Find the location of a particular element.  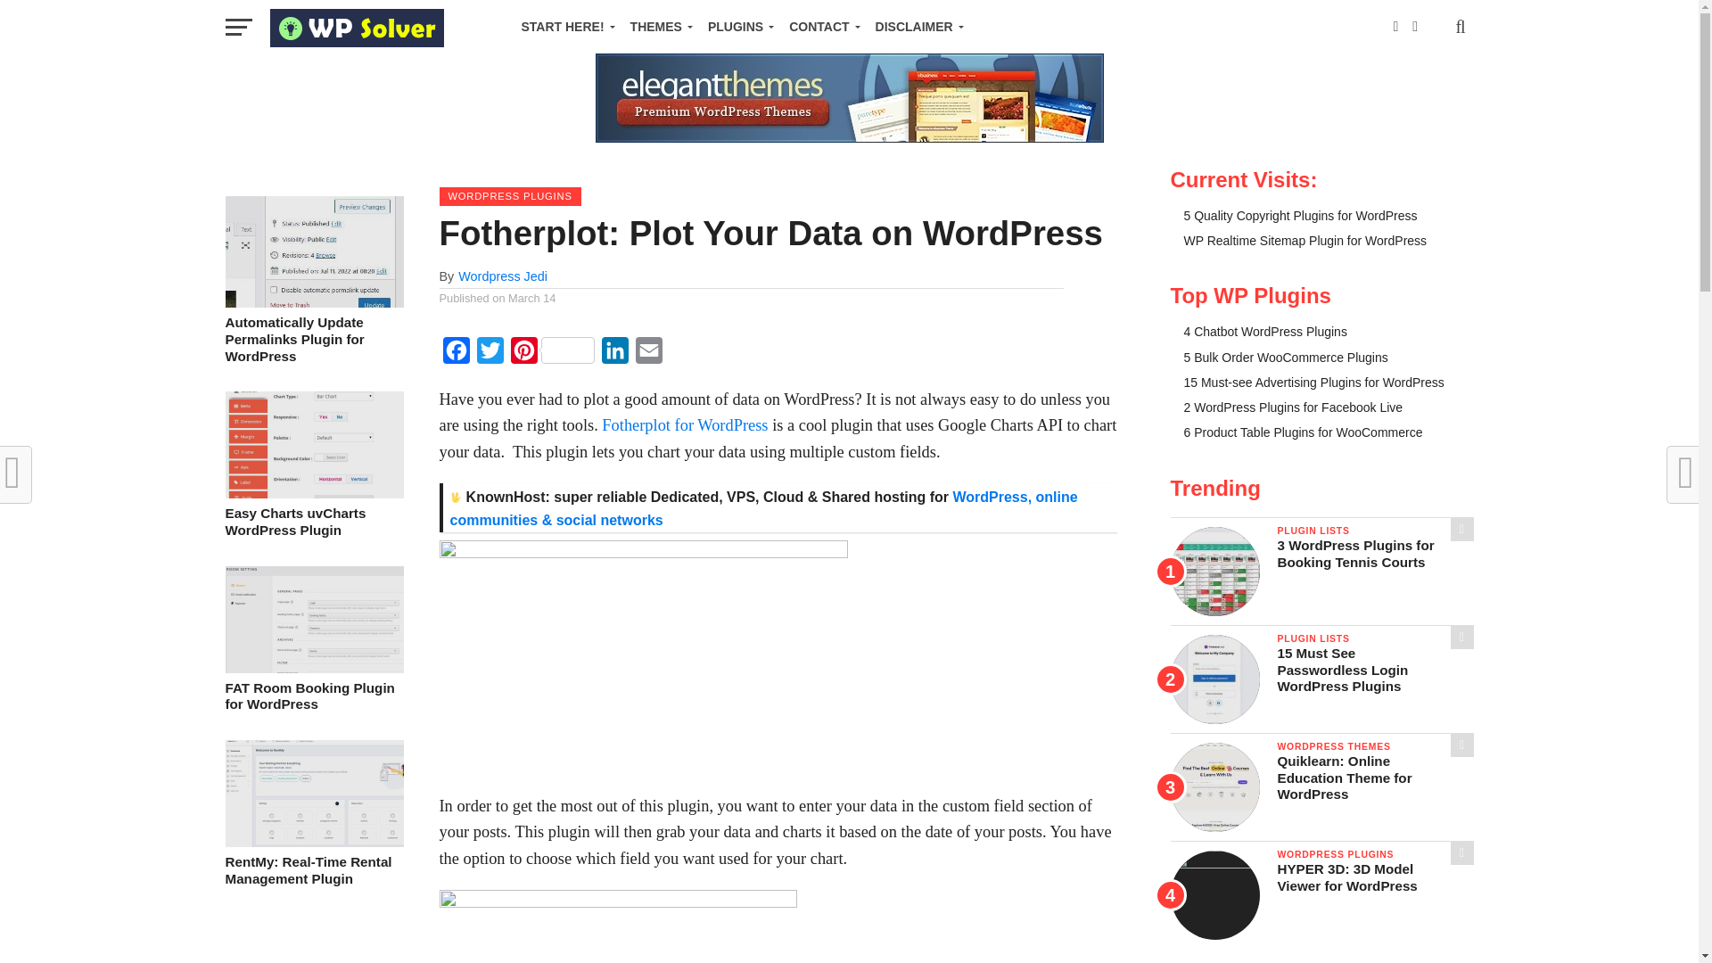

LinkedIn is located at coordinates (614, 355).